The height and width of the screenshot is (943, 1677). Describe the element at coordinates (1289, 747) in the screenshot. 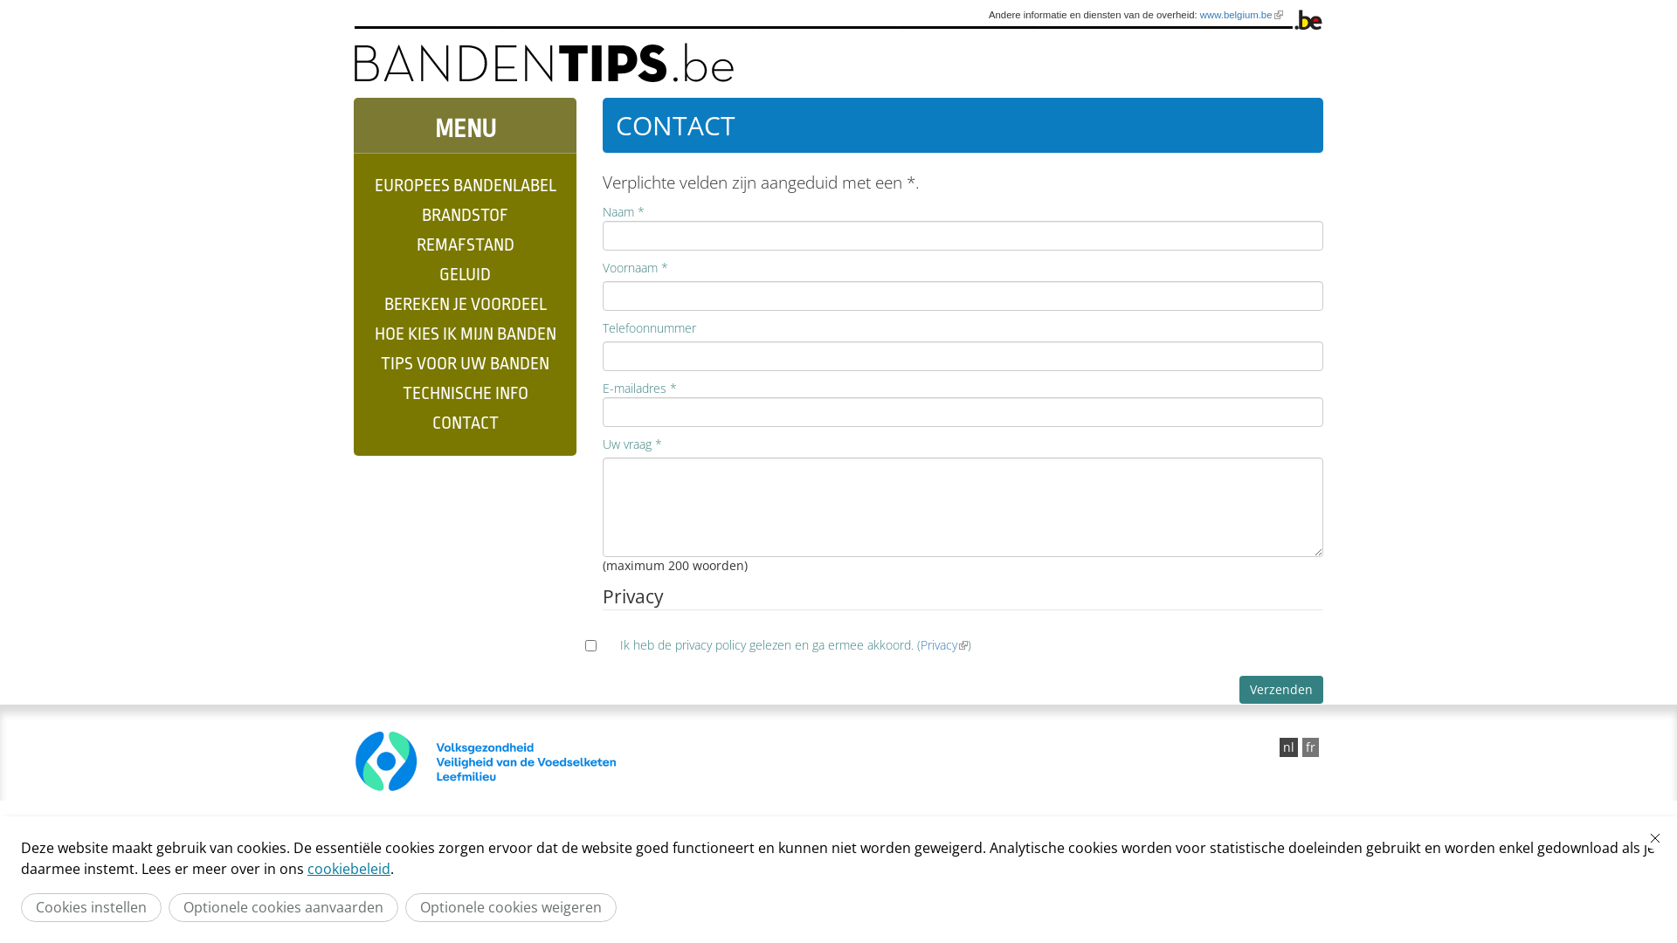

I see `nl` at that location.